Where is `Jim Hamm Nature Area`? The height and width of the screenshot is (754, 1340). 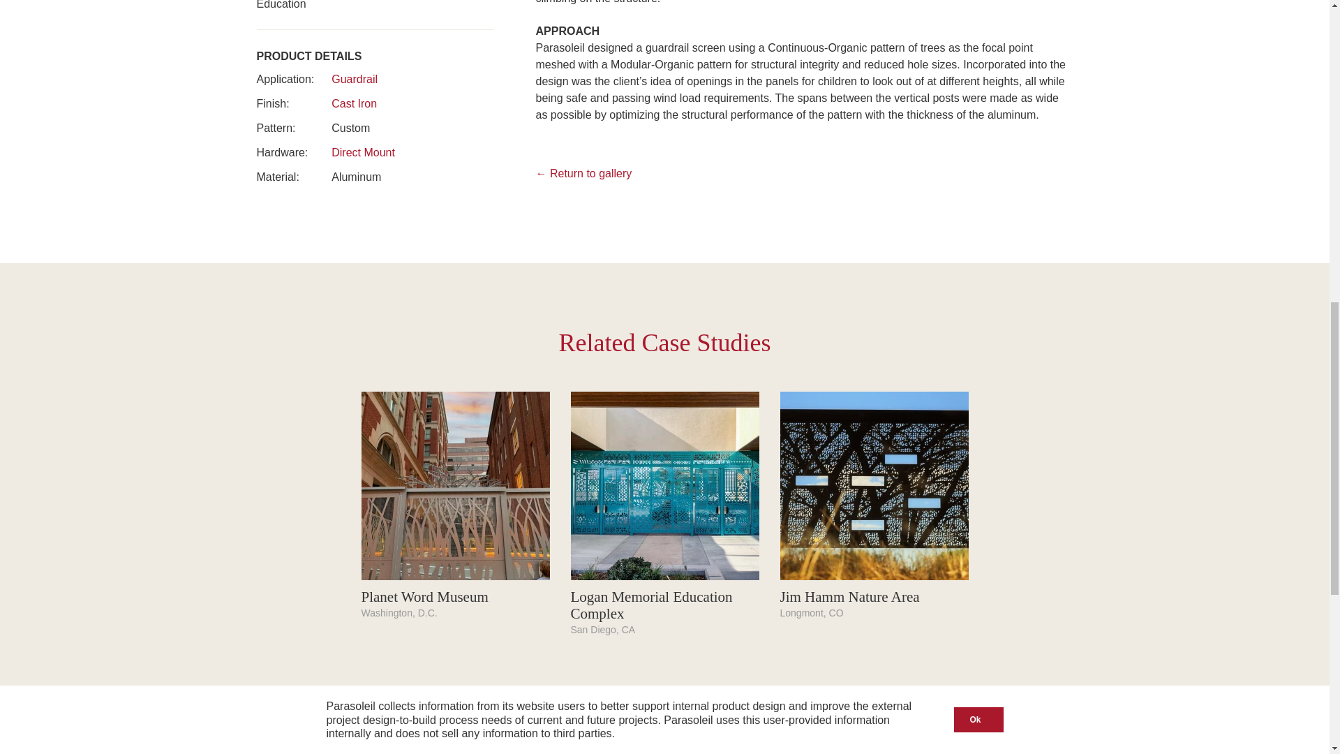 Jim Hamm Nature Area is located at coordinates (849, 597).